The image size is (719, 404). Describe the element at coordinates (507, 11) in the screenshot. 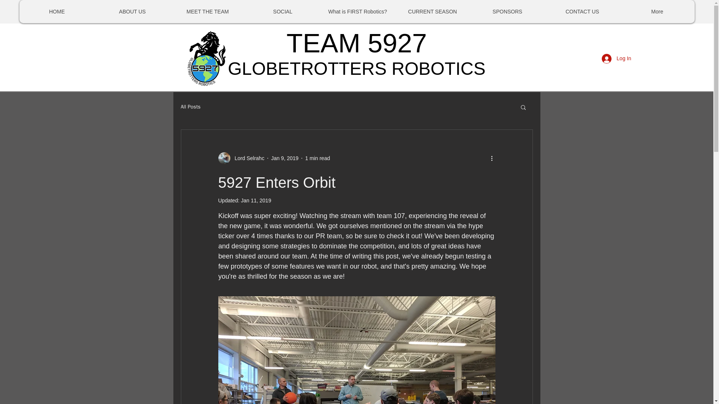

I see `SPONSORS` at that location.